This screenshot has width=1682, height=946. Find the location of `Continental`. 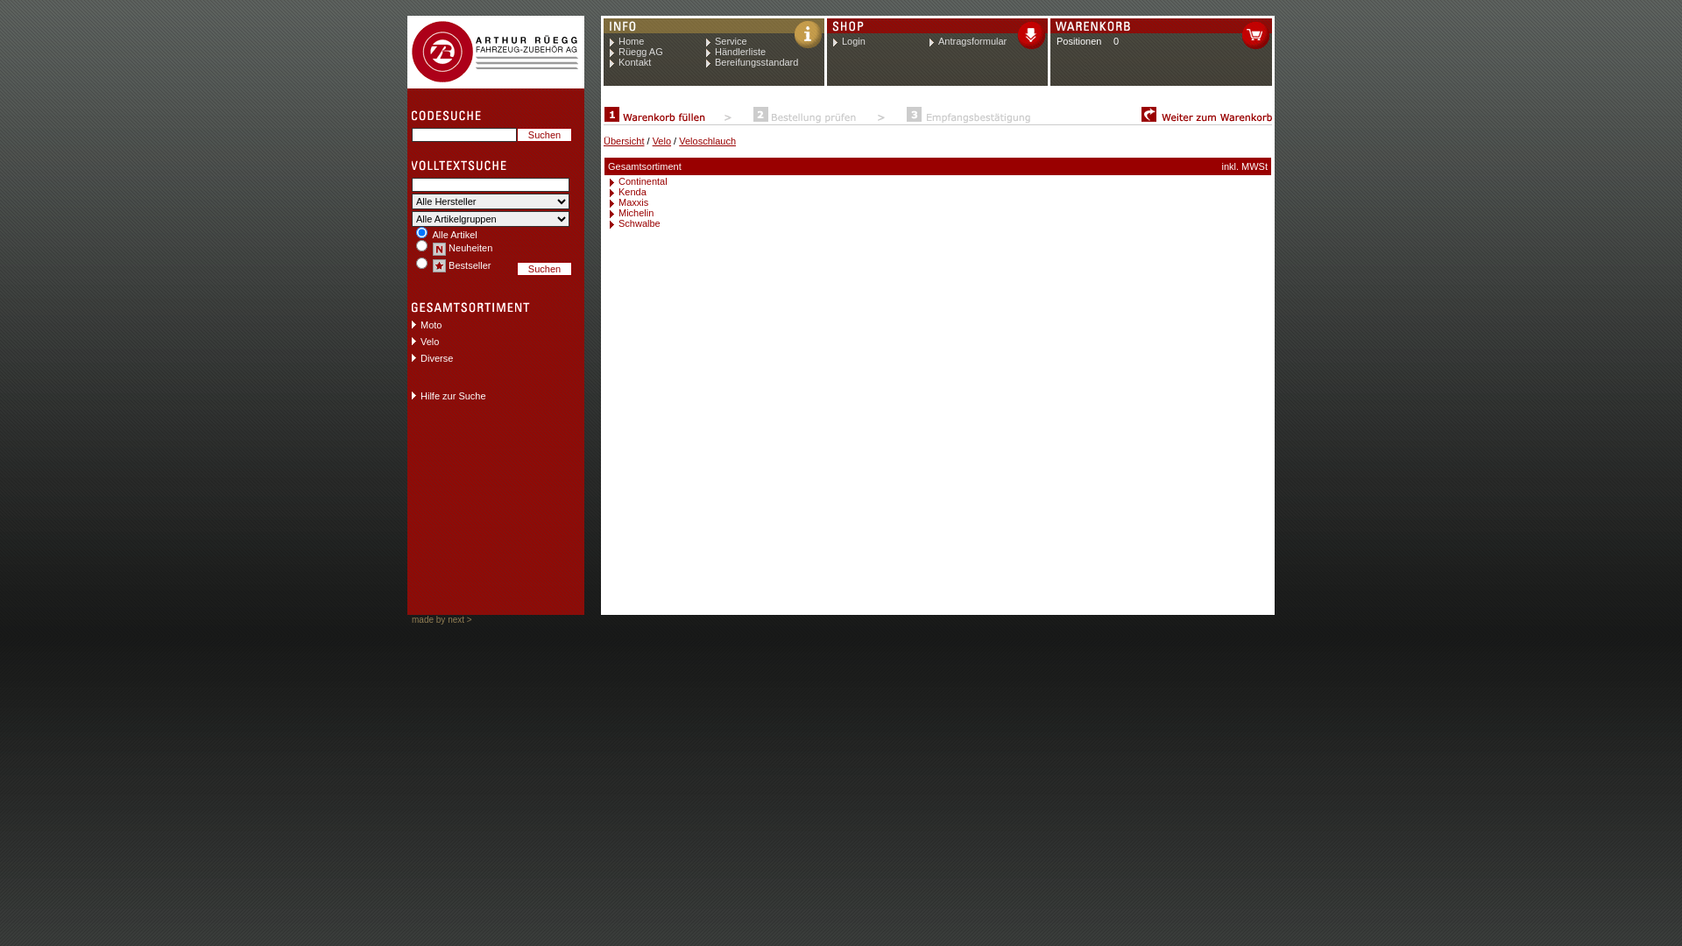

Continental is located at coordinates (941, 181).